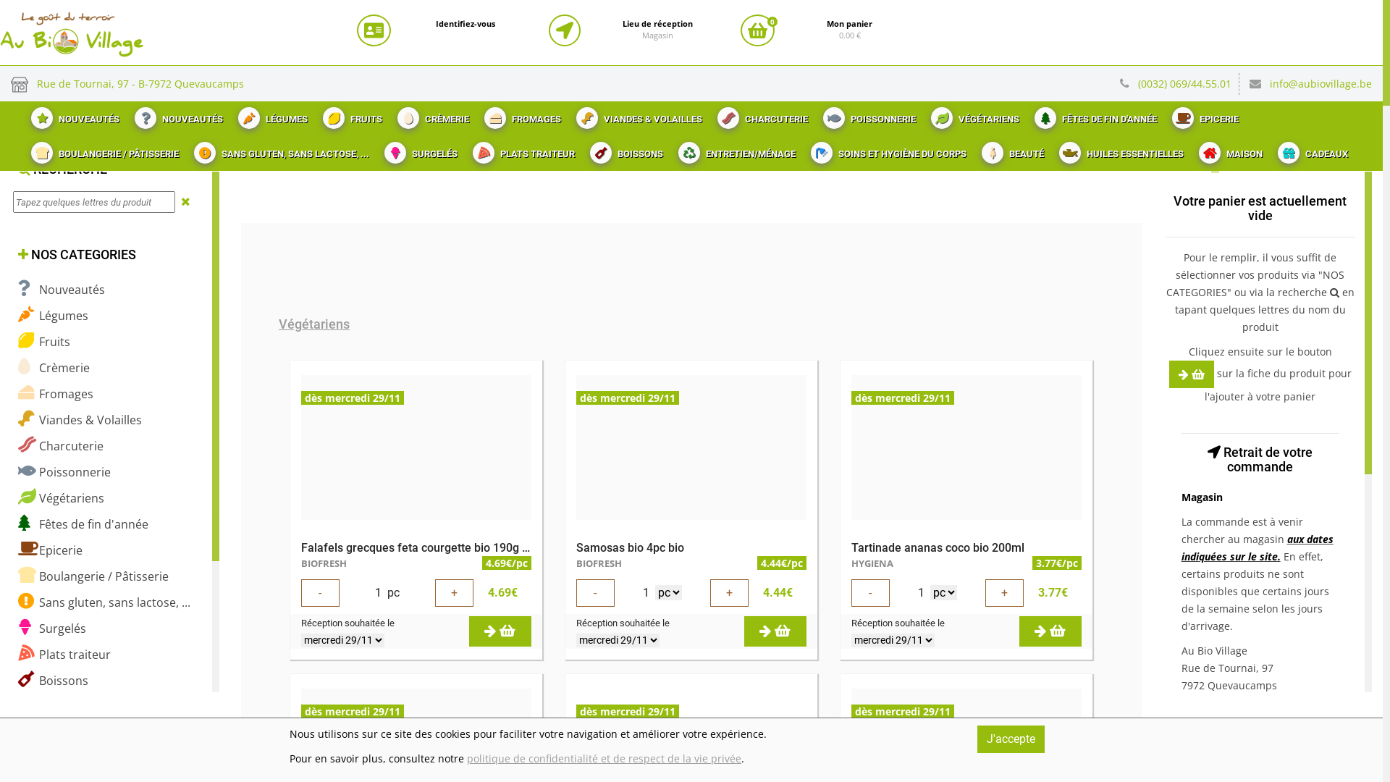  What do you see at coordinates (1189, 84) in the screenshot?
I see `(0032) 069/44.55.01` at bounding box center [1189, 84].